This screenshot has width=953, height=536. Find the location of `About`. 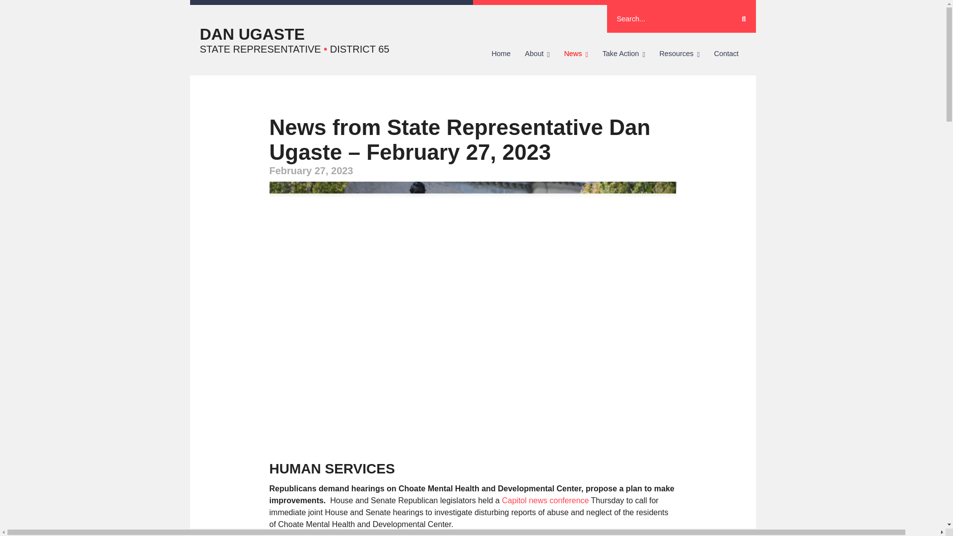

About is located at coordinates (537, 54).